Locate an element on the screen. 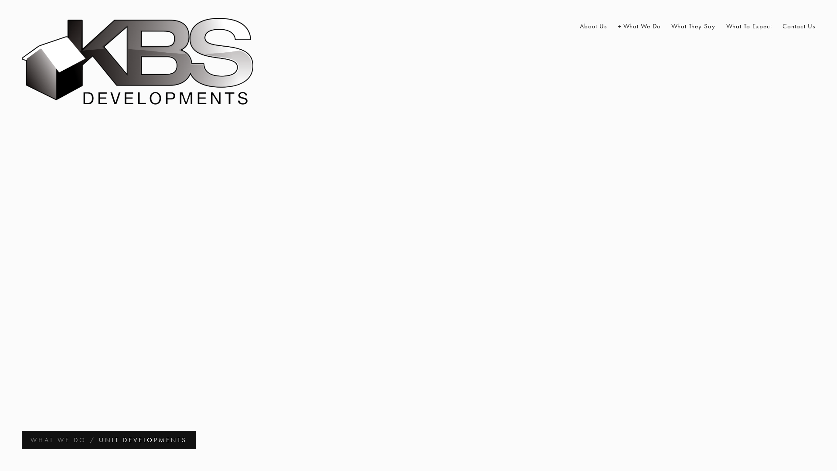 The image size is (837, 471). Contact Us is located at coordinates (799, 26).